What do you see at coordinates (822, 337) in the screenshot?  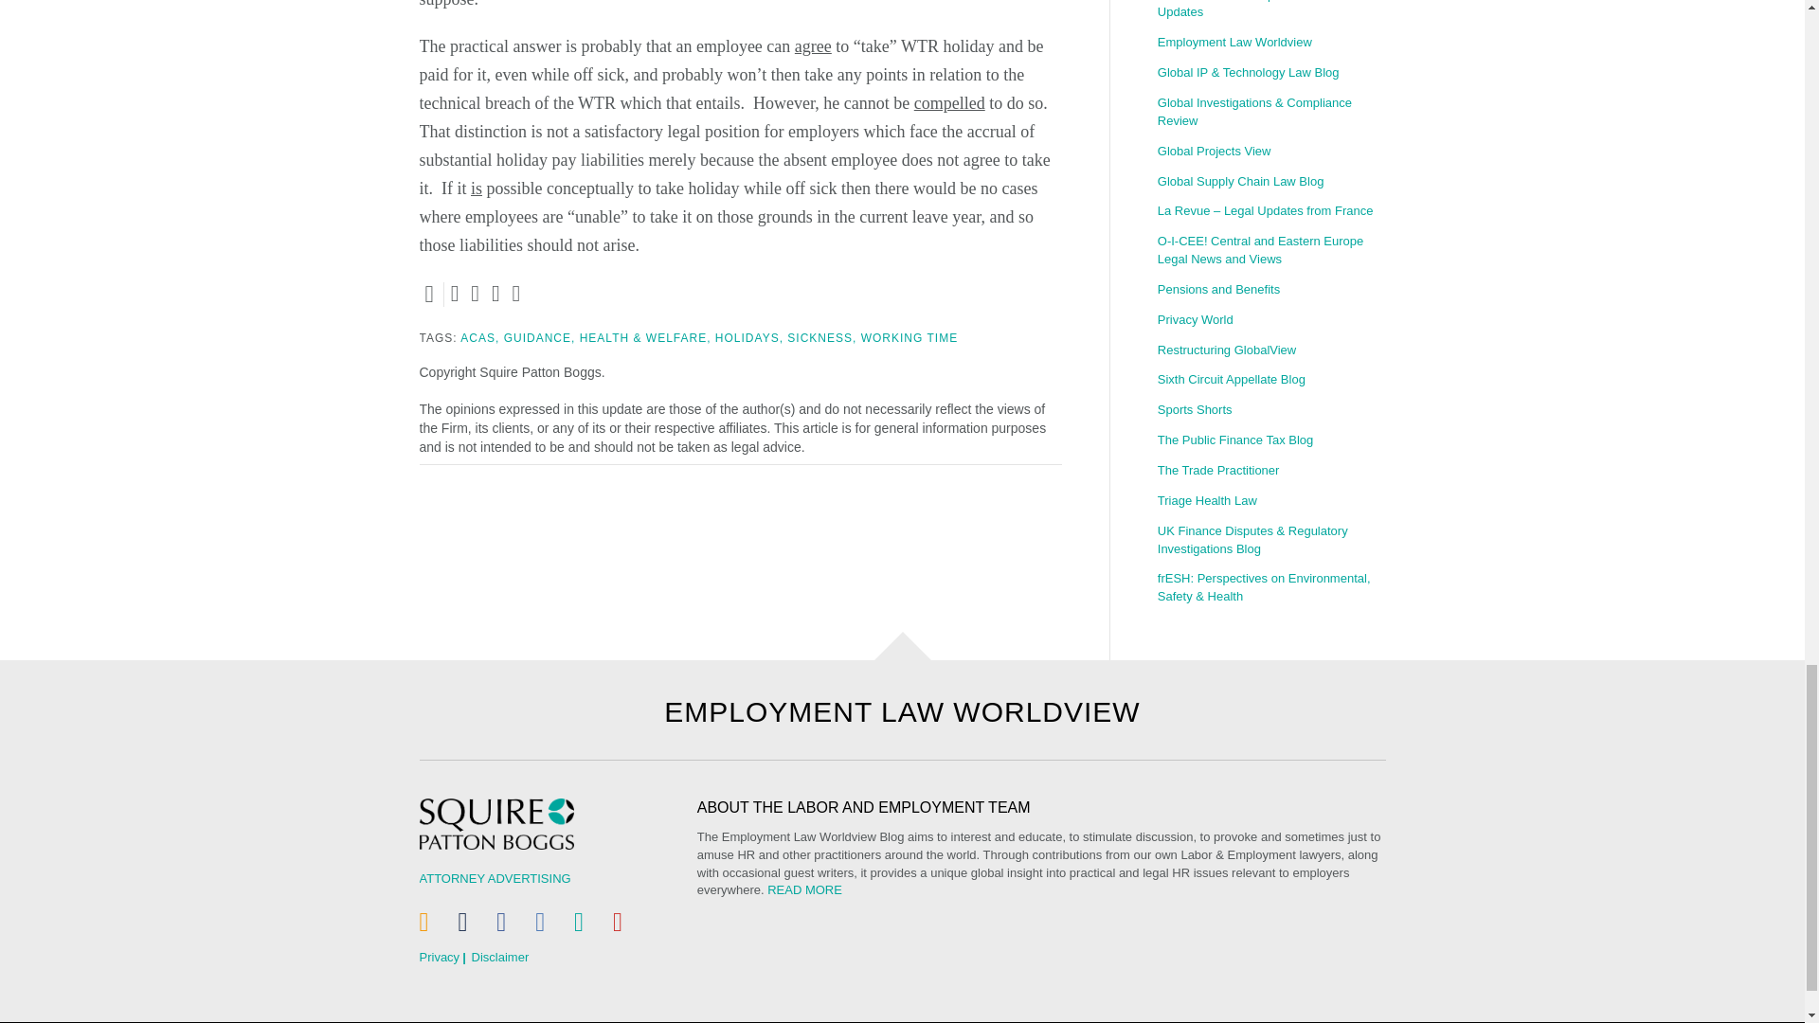 I see `SICKNESS,` at bounding box center [822, 337].